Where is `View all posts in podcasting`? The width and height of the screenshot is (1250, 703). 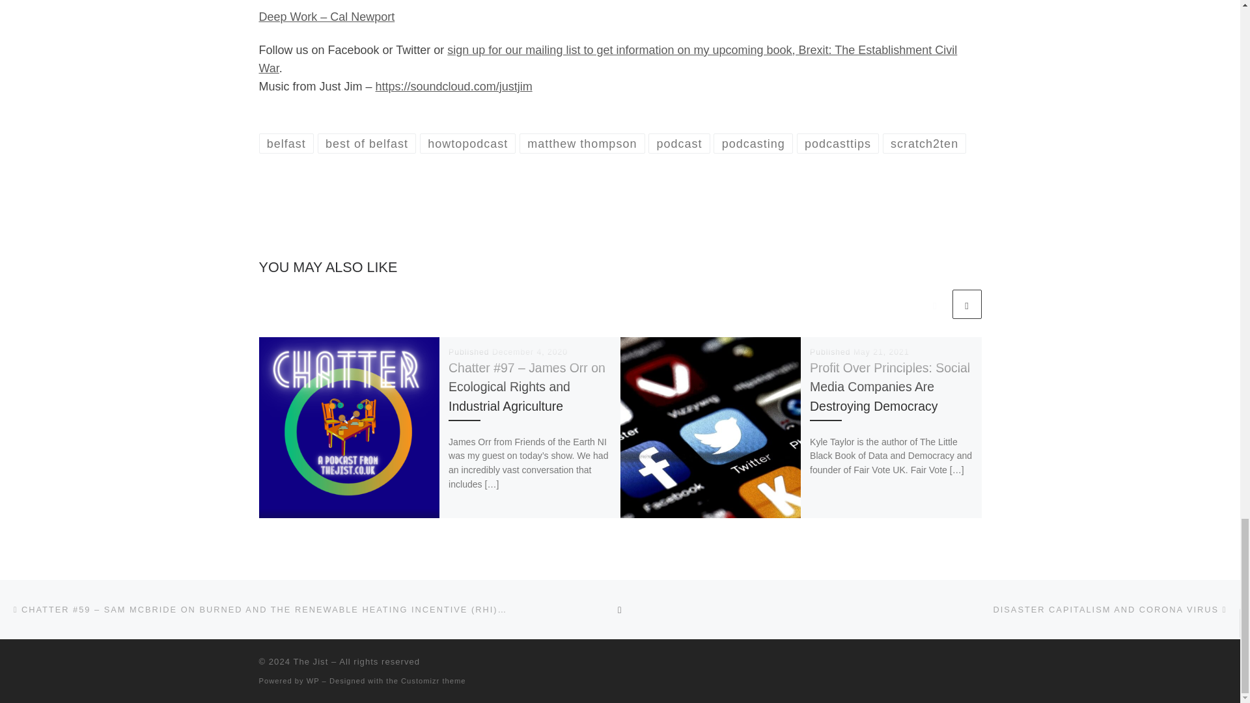 View all posts in podcasting is located at coordinates (753, 143).